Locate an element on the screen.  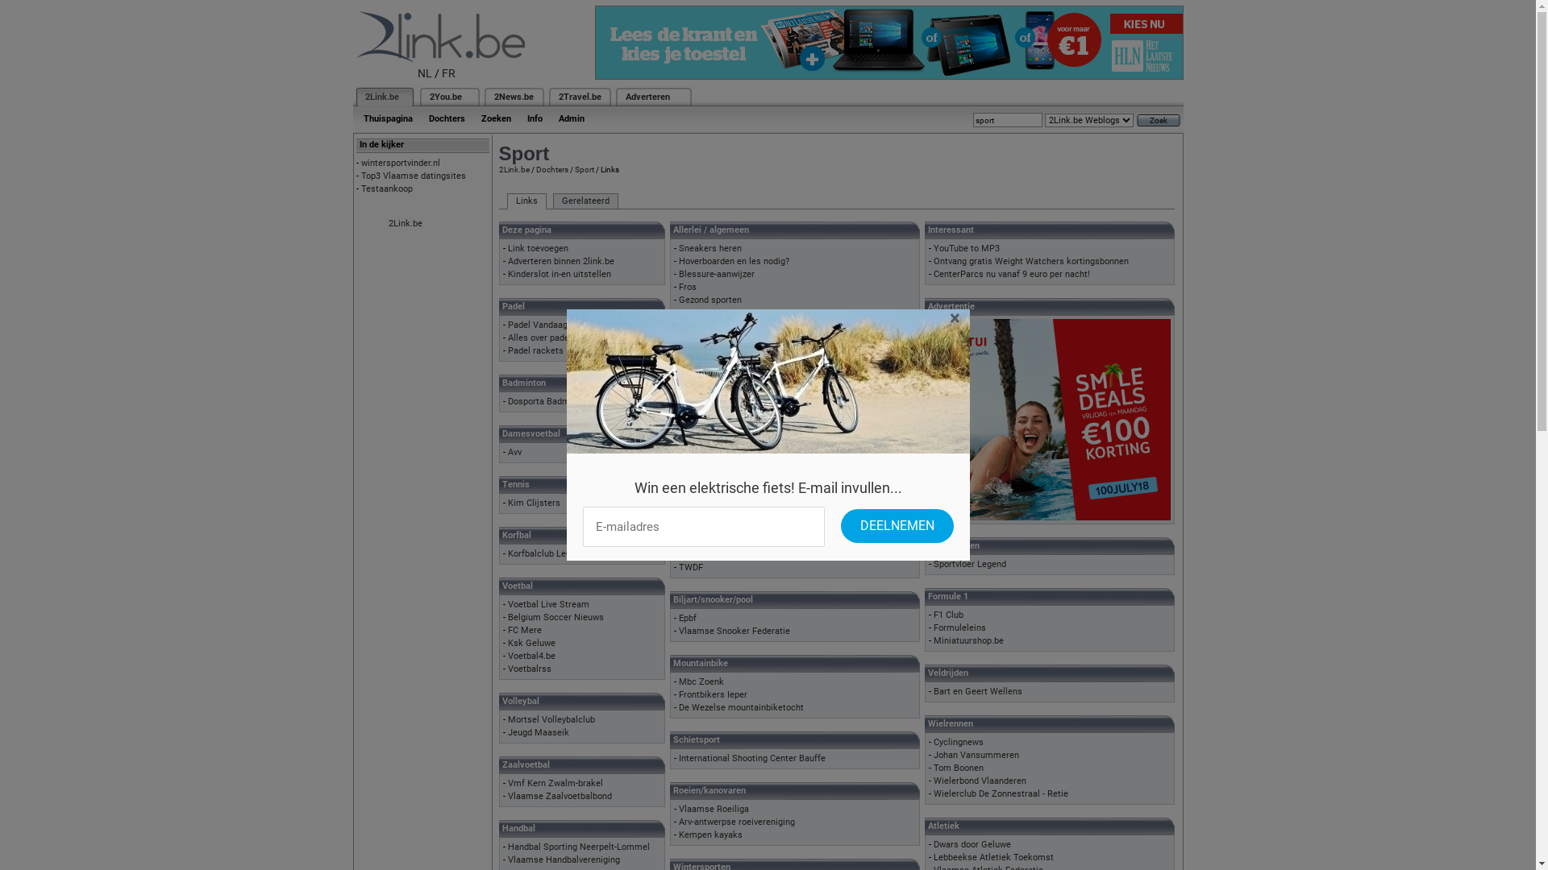
Zwemclub is located at coordinates (700, 478).